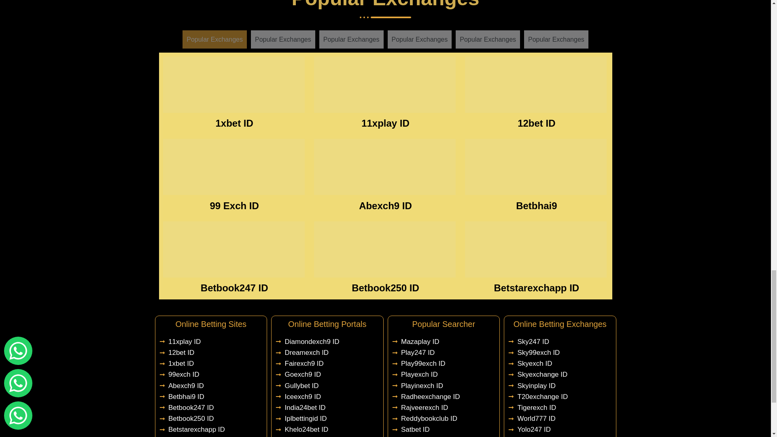 The height and width of the screenshot is (437, 777). What do you see at coordinates (234, 206) in the screenshot?
I see `99 Exch ID` at bounding box center [234, 206].